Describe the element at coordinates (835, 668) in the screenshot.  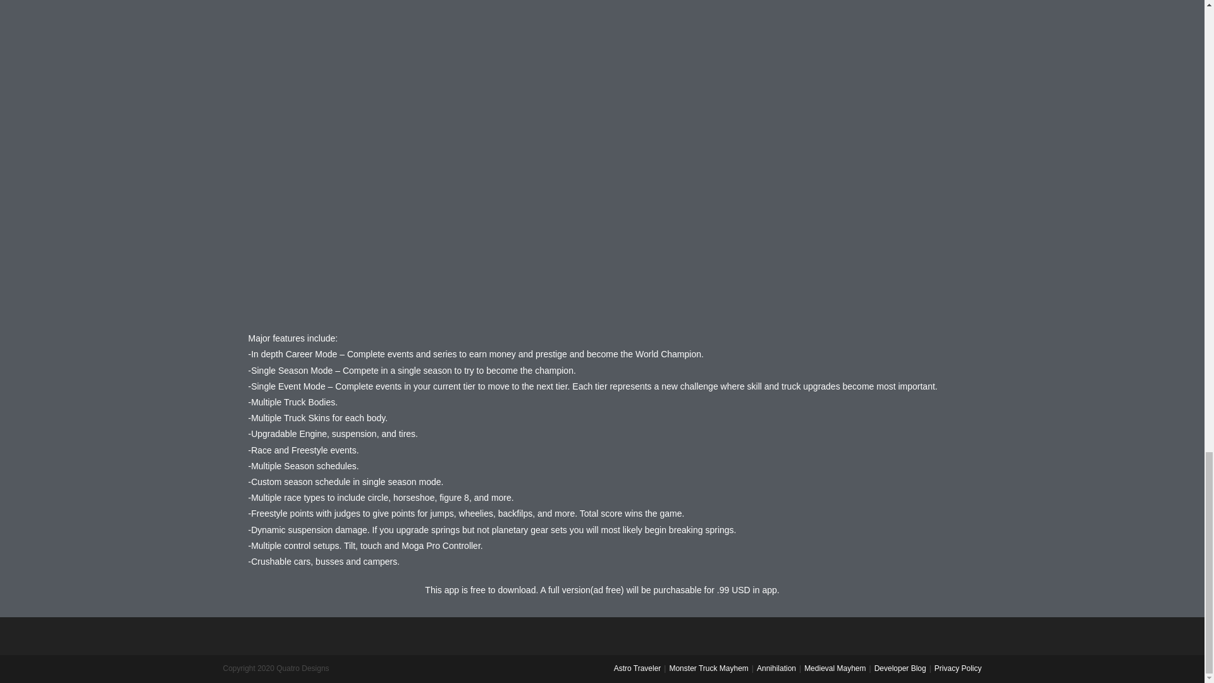
I see `Medieval Mayhem` at that location.